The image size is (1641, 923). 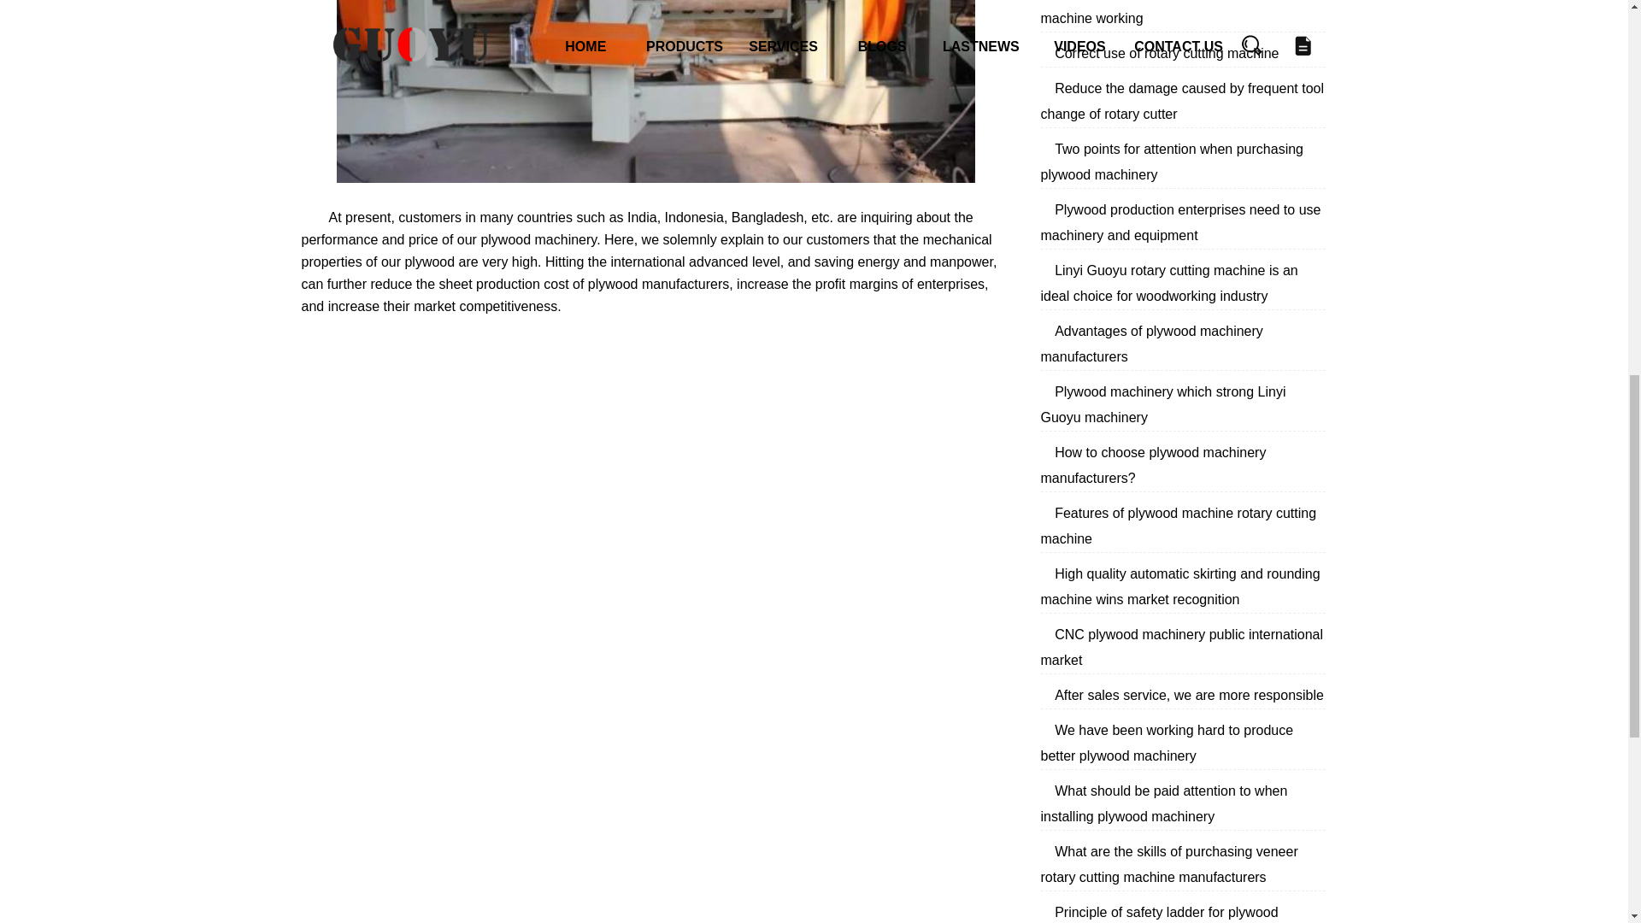 What do you see at coordinates (1180, 13) in the screenshot?
I see `Solutions for problems when veneer peeling machine working` at bounding box center [1180, 13].